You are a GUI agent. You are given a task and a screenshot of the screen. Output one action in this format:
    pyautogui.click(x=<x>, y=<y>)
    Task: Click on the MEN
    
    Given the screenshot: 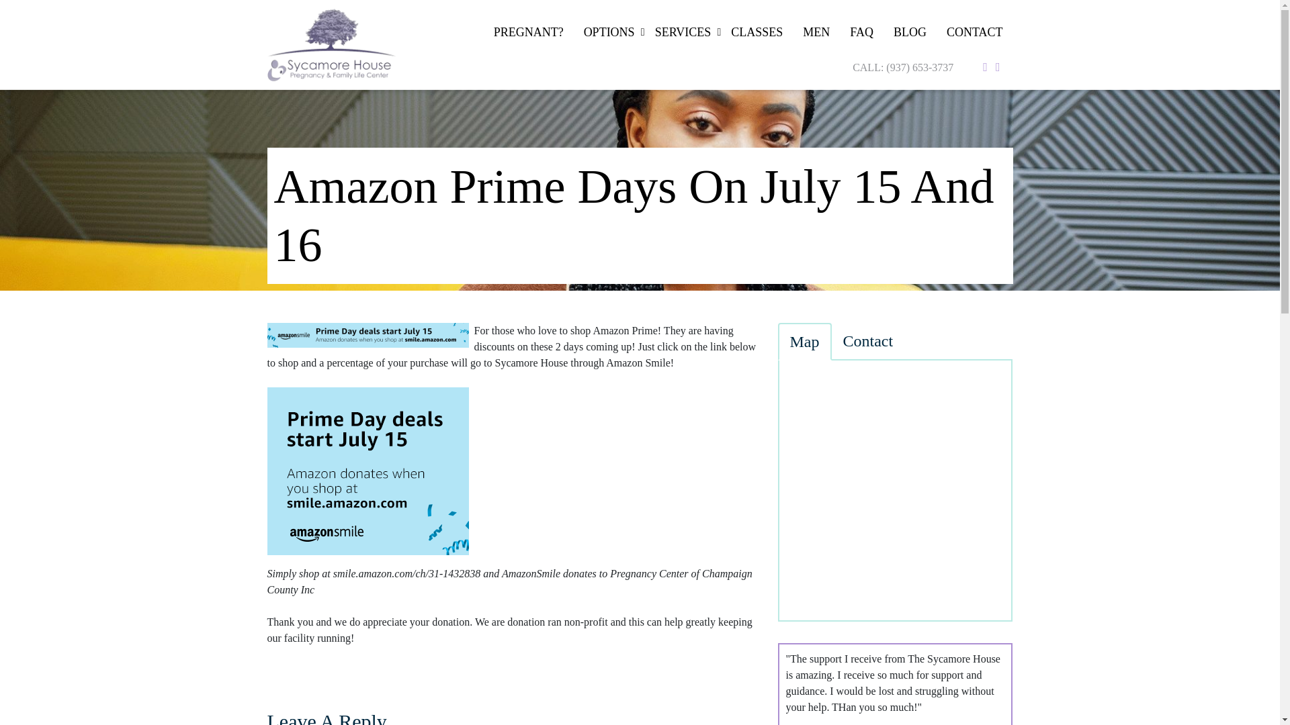 What is the action you would take?
    pyautogui.click(x=816, y=29)
    